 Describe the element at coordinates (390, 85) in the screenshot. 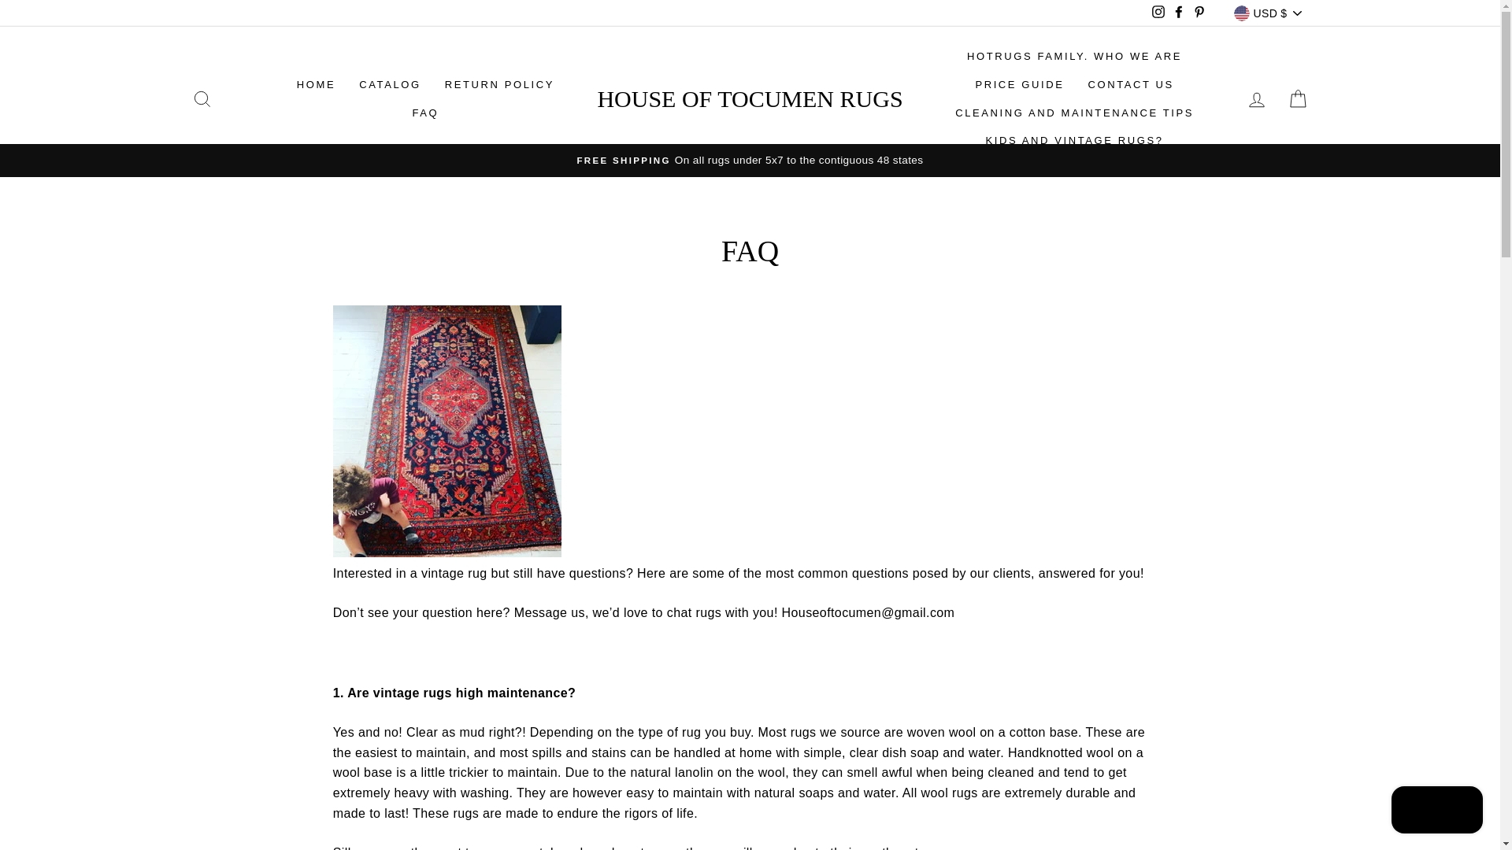

I see `CATALOG` at that location.